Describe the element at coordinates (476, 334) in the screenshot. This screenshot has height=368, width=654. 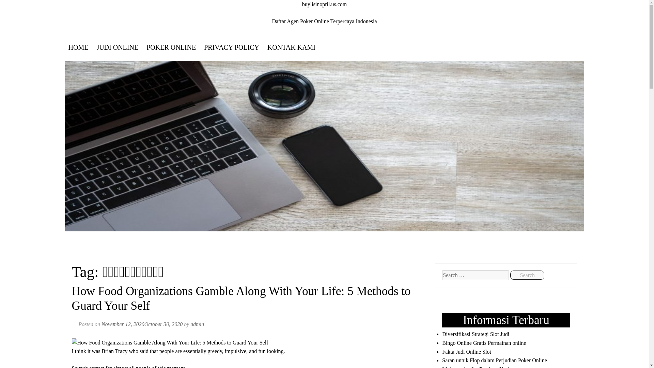
I see `Diversifikasi Strategi Slot Judi` at that location.